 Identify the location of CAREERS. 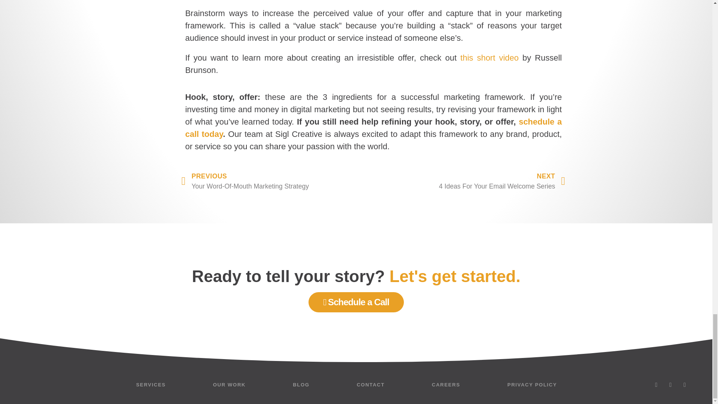
(489, 58).